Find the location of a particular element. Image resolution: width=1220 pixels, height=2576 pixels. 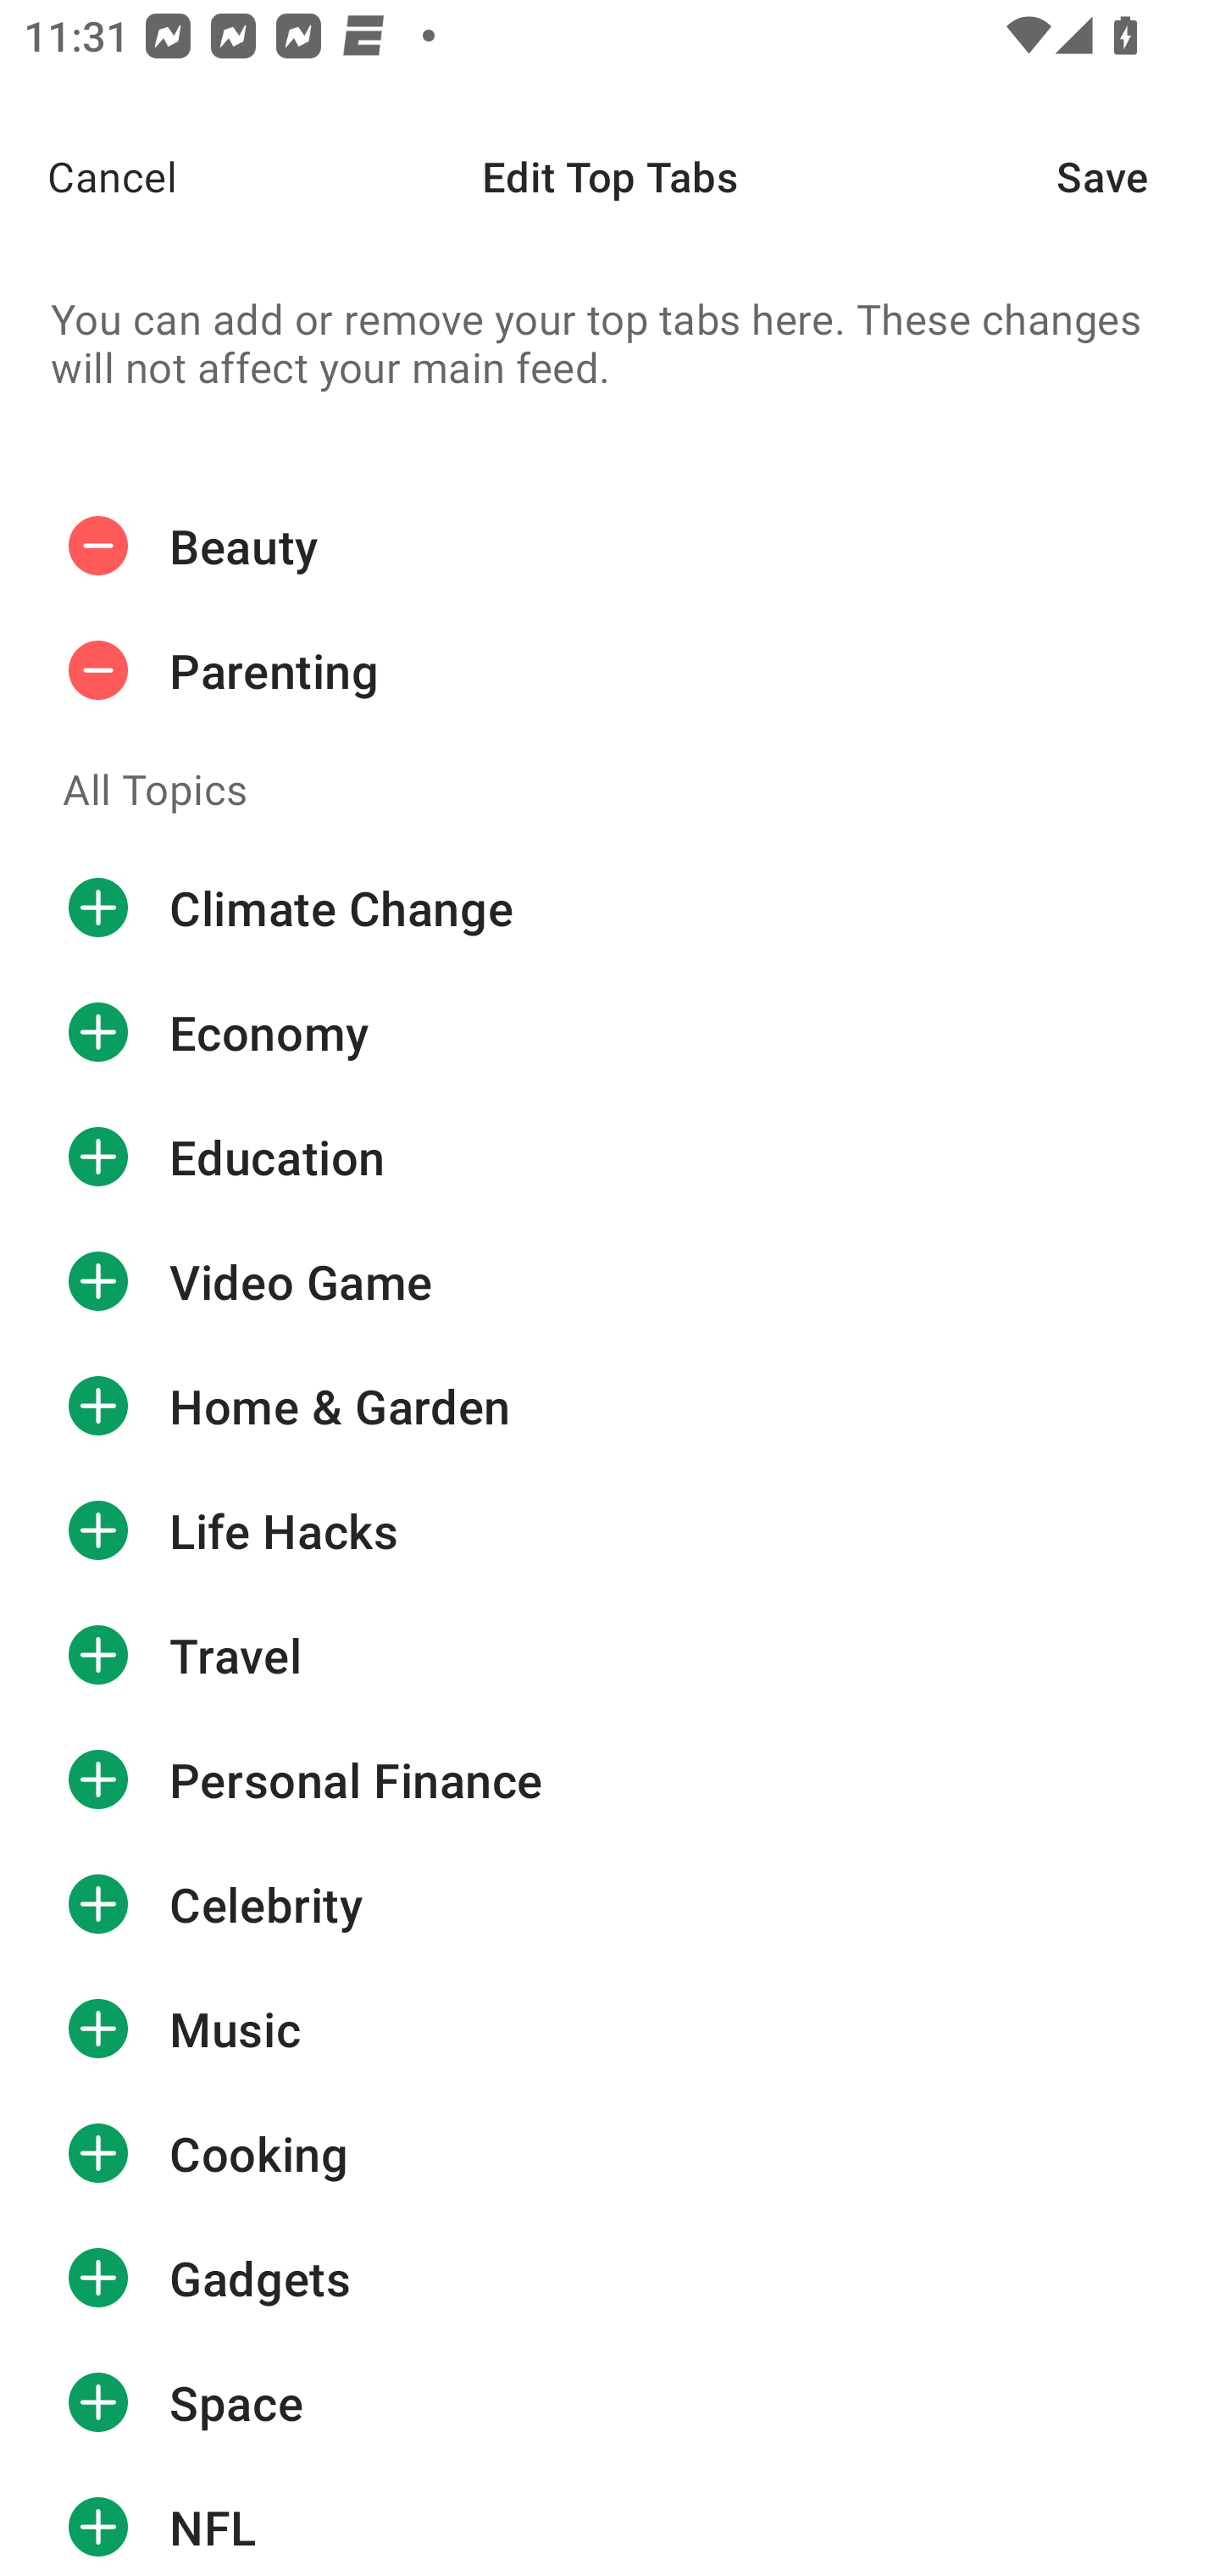

NFL is located at coordinates (610, 2520).